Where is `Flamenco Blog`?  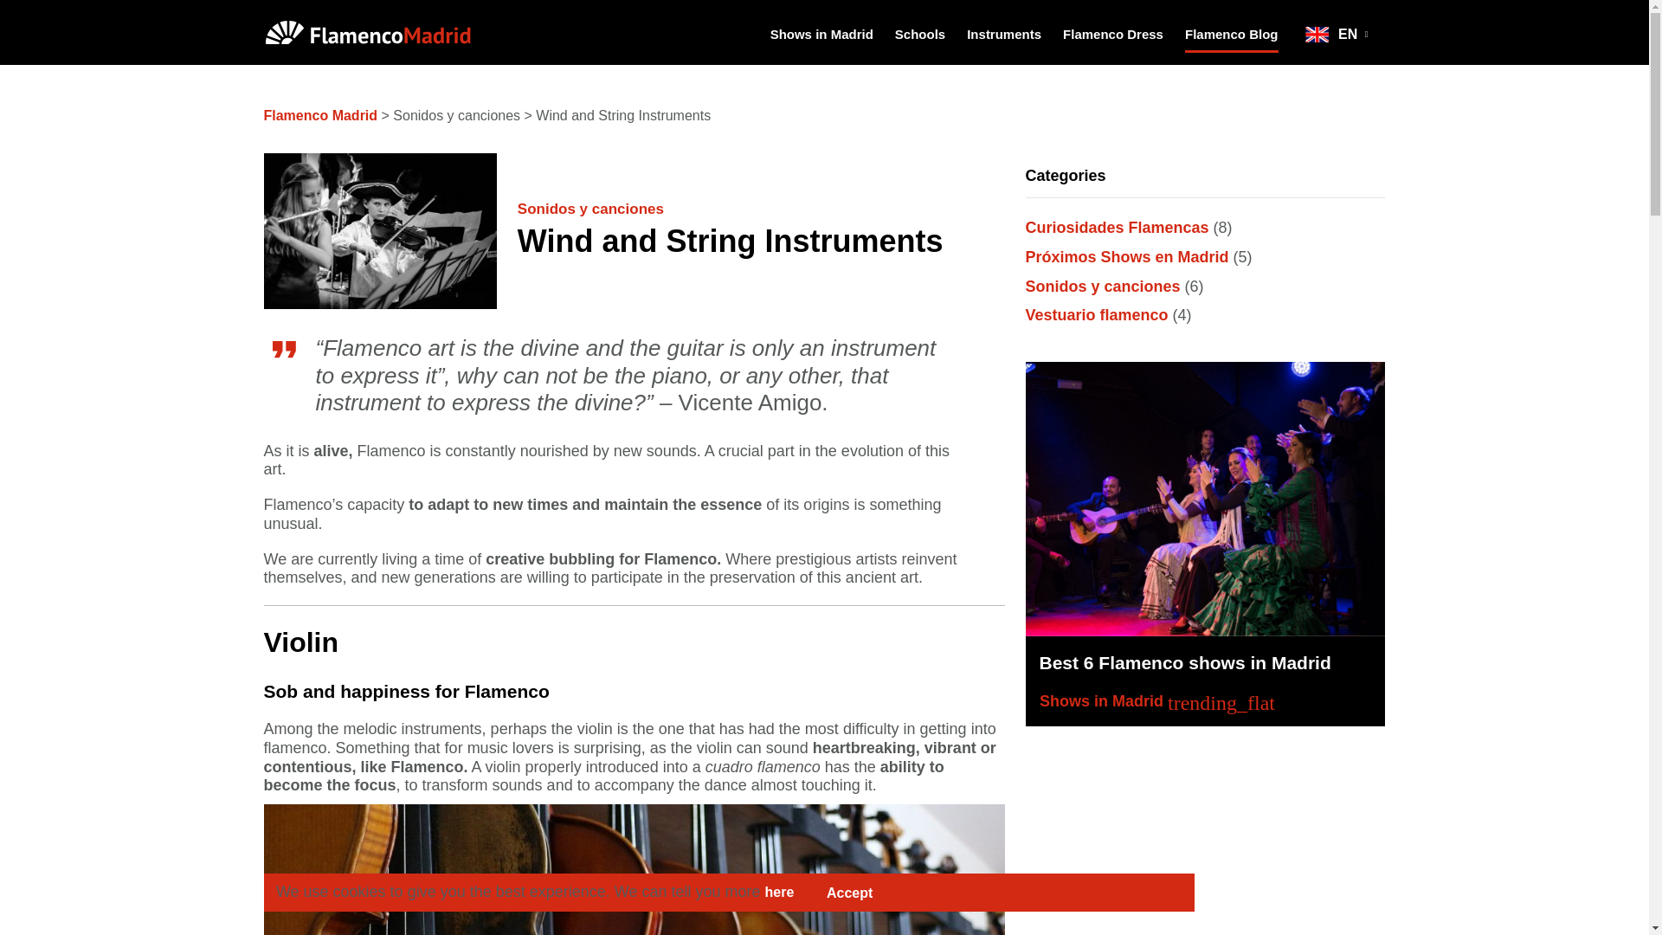 Flamenco Blog is located at coordinates (1231, 32).